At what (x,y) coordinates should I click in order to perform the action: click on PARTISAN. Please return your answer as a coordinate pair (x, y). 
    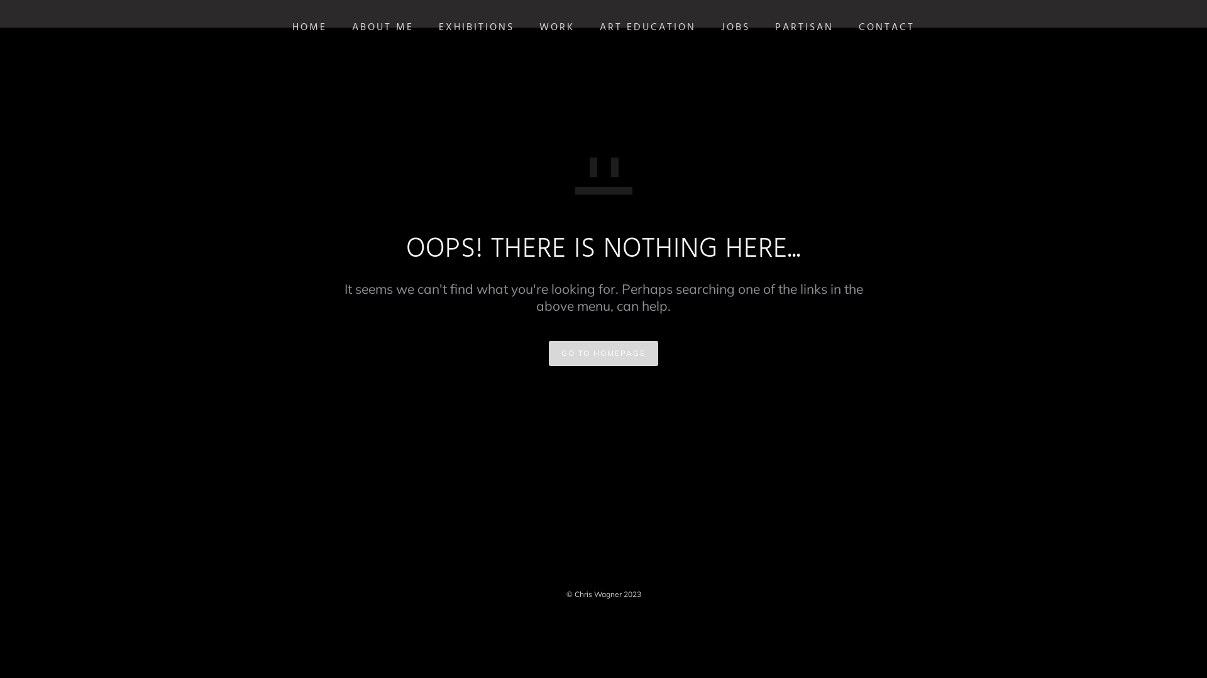
    Looking at the image, I should click on (805, 27).